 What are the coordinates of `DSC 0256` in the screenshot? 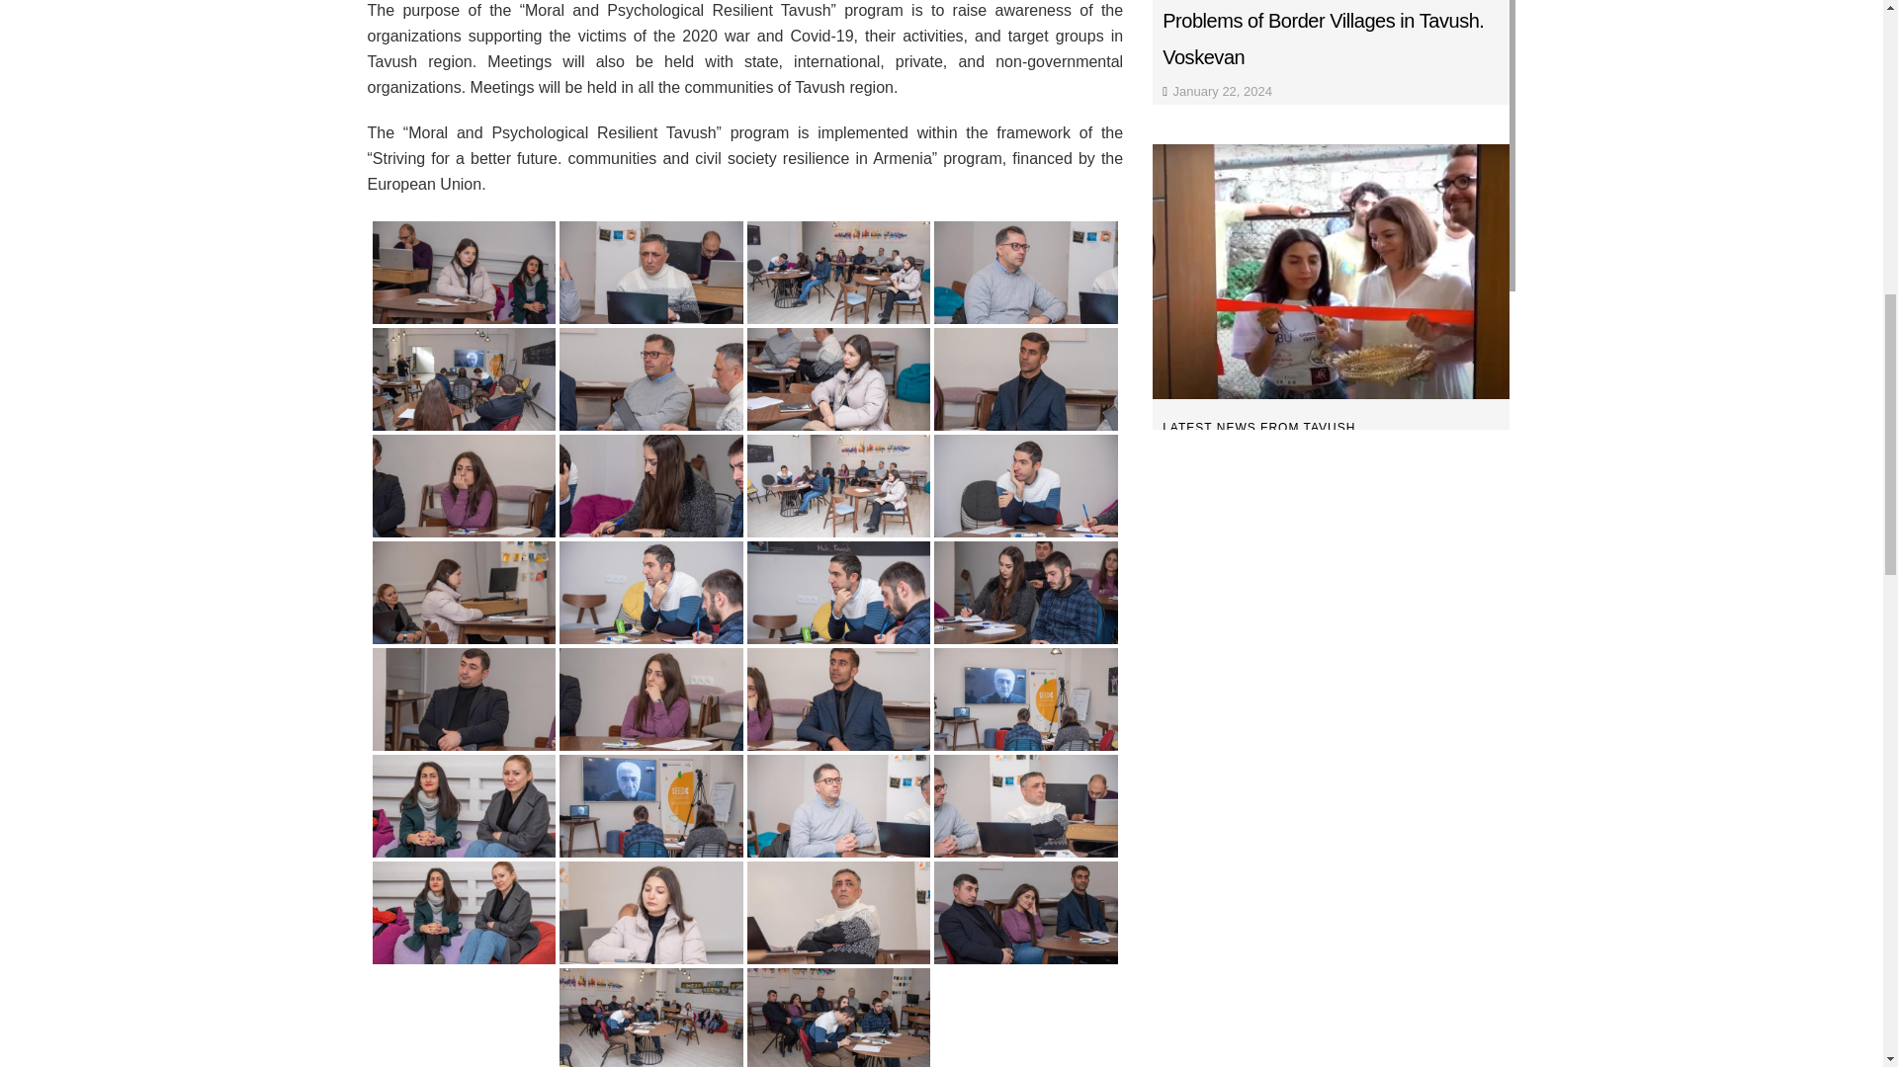 It's located at (651, 379).